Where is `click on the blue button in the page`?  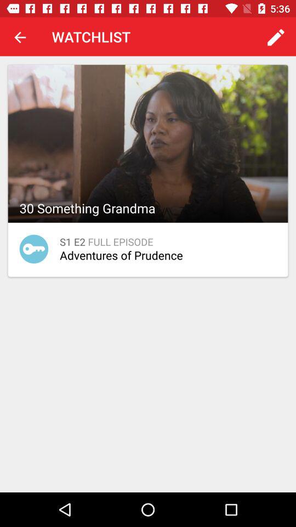
click on the blue button in the page is located at coordinates (34, 249).